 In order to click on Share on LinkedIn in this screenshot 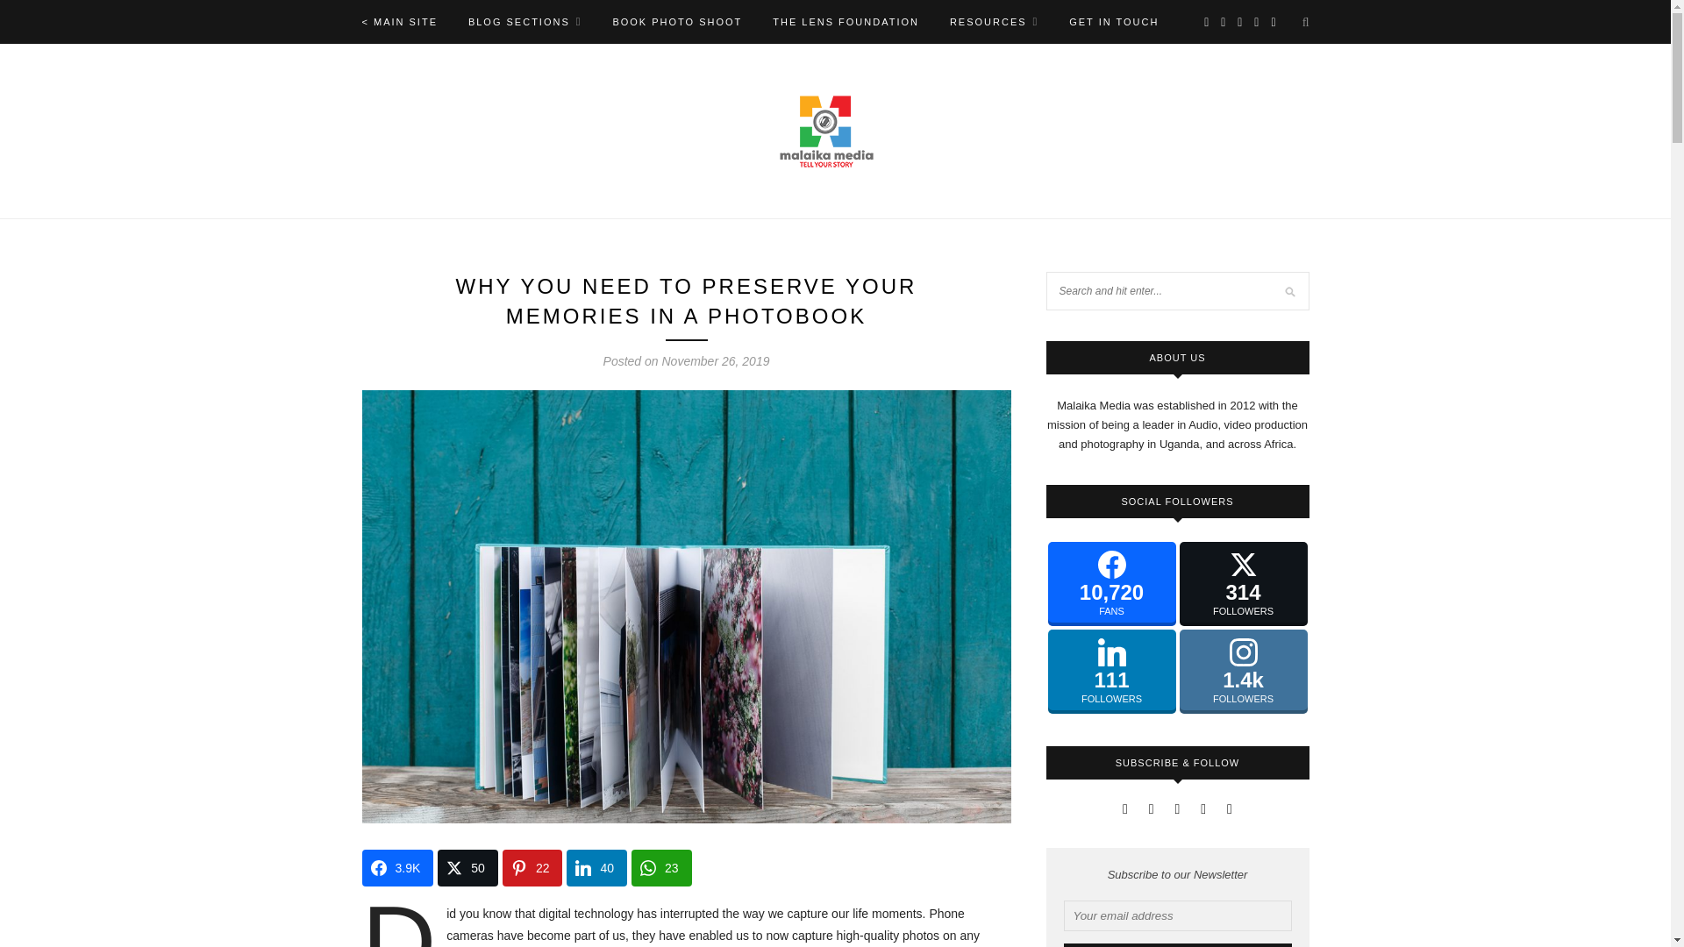, I will do `click(596, 867)`.